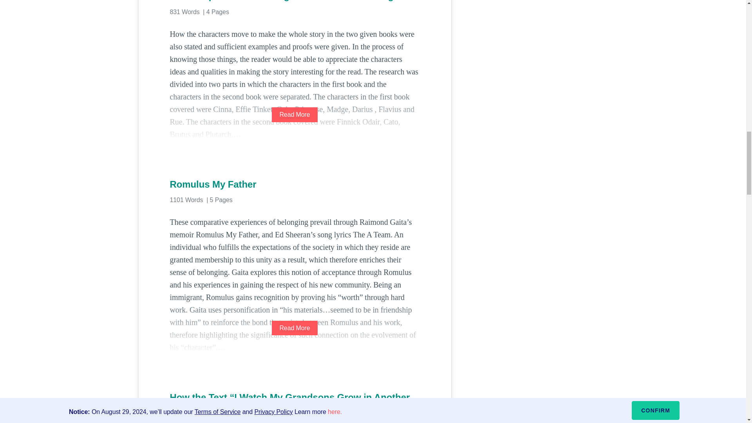  What do you see at coordinates (295, 328) in the screenshot?
I see `Read More` at bounding box center [295, 328].